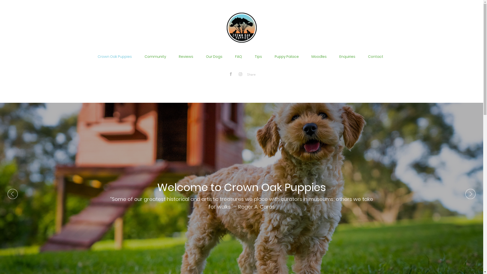 The height and width of the screenshot is (274, 487). I want to click on Moodles, so click(319, 57).